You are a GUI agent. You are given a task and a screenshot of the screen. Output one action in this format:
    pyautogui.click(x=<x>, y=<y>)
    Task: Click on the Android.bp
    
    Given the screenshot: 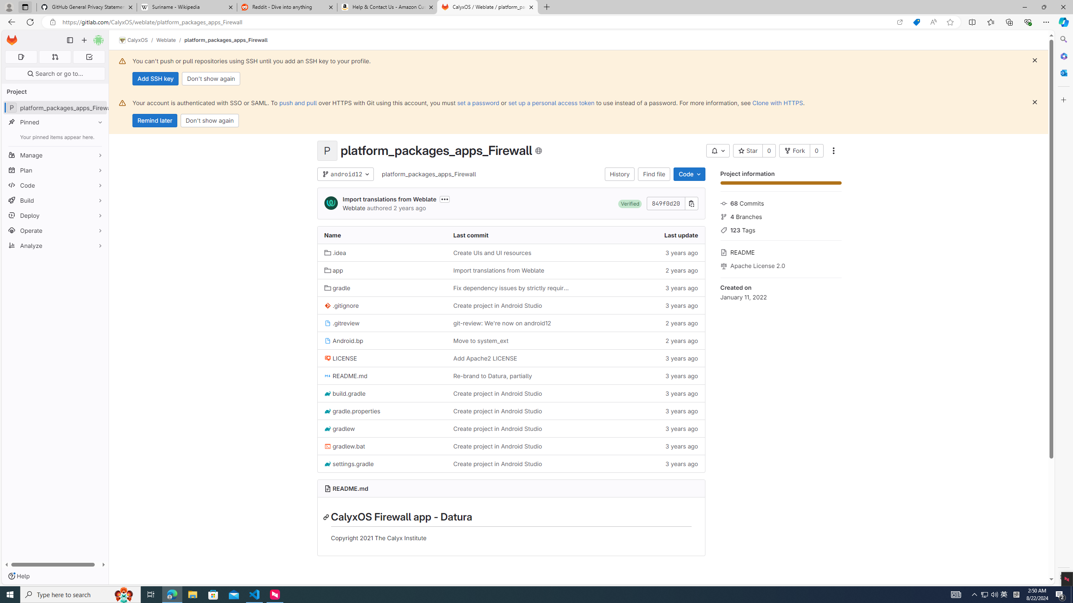 What is the action you would take?
    pyautogui.click(x=381, y=341)
    